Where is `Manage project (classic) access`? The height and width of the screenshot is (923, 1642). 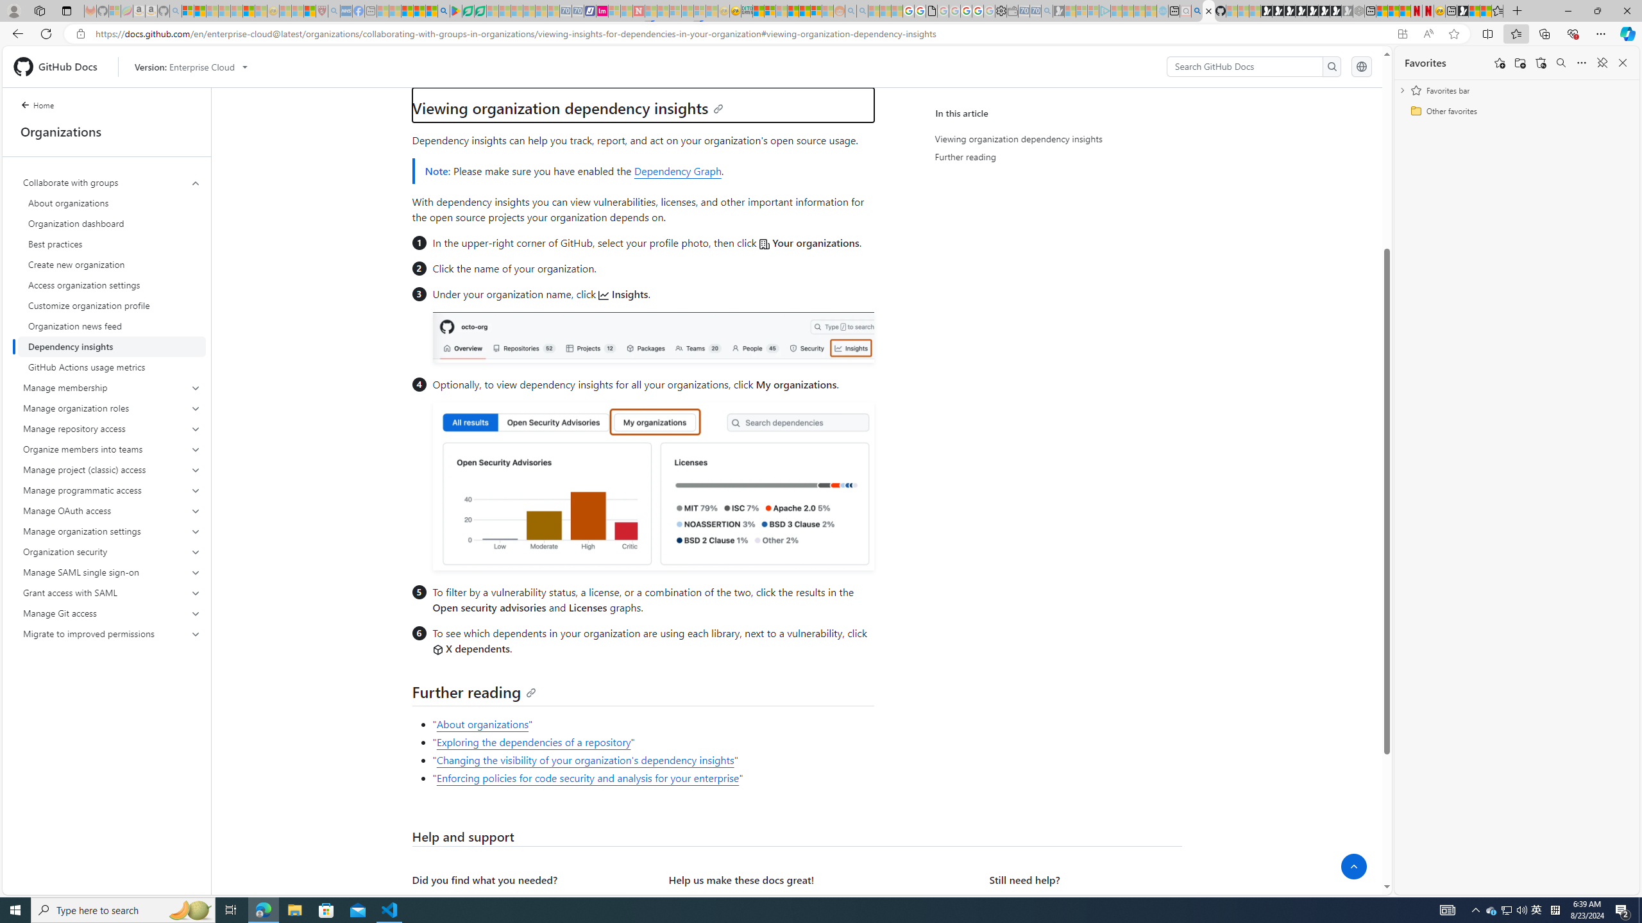
Manage project (classic) access is located at coordinates (112, 469).